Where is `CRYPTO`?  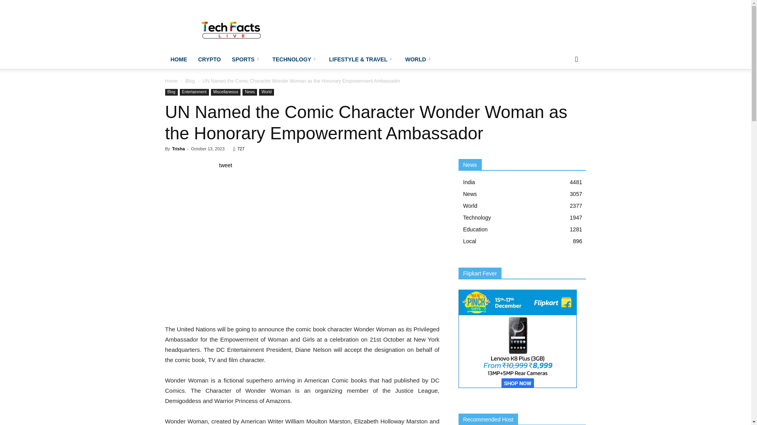
CRYPTO is located at coordinates (209, 59).